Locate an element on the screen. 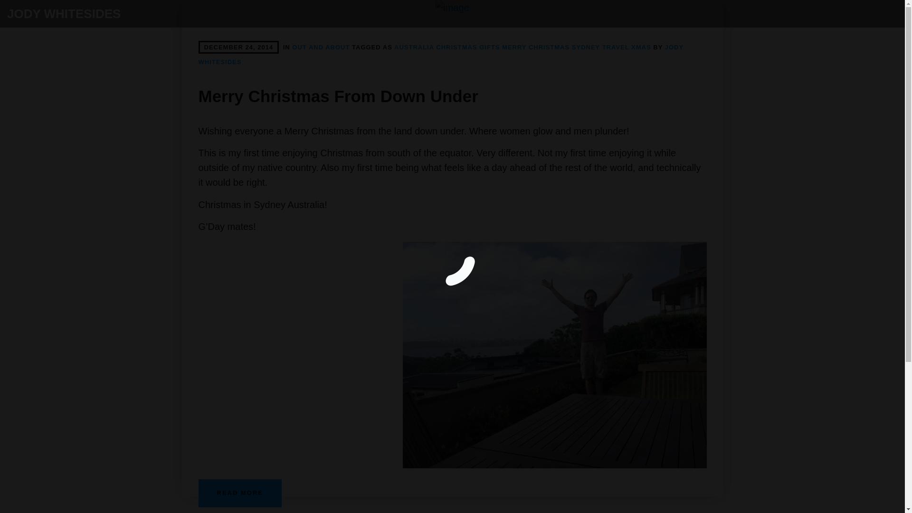 The width and height of the screenshot is (912, 513). View all posts tagged as: merry christmas is located at coordinates (536, 47).